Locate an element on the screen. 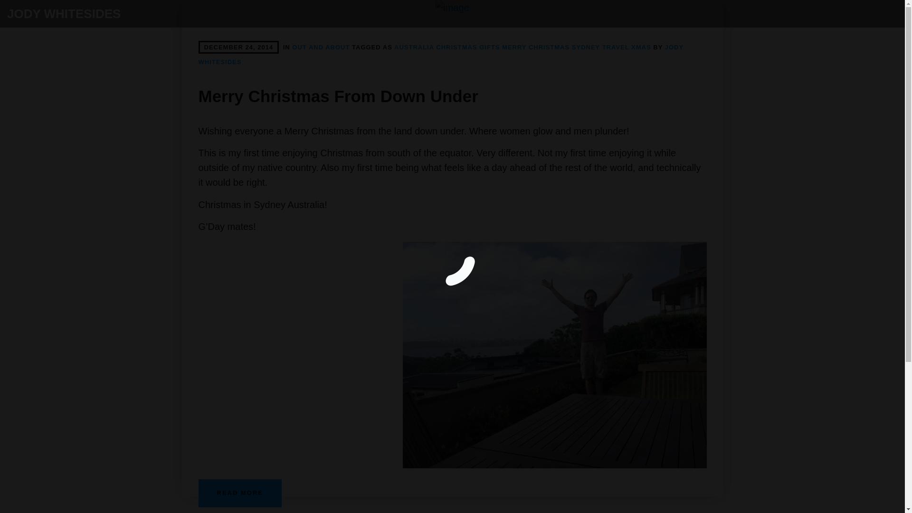 The width and height of the screenshot is (912, 513). View all posts tagged as: merry christmas is located at coordinates (536, 47).